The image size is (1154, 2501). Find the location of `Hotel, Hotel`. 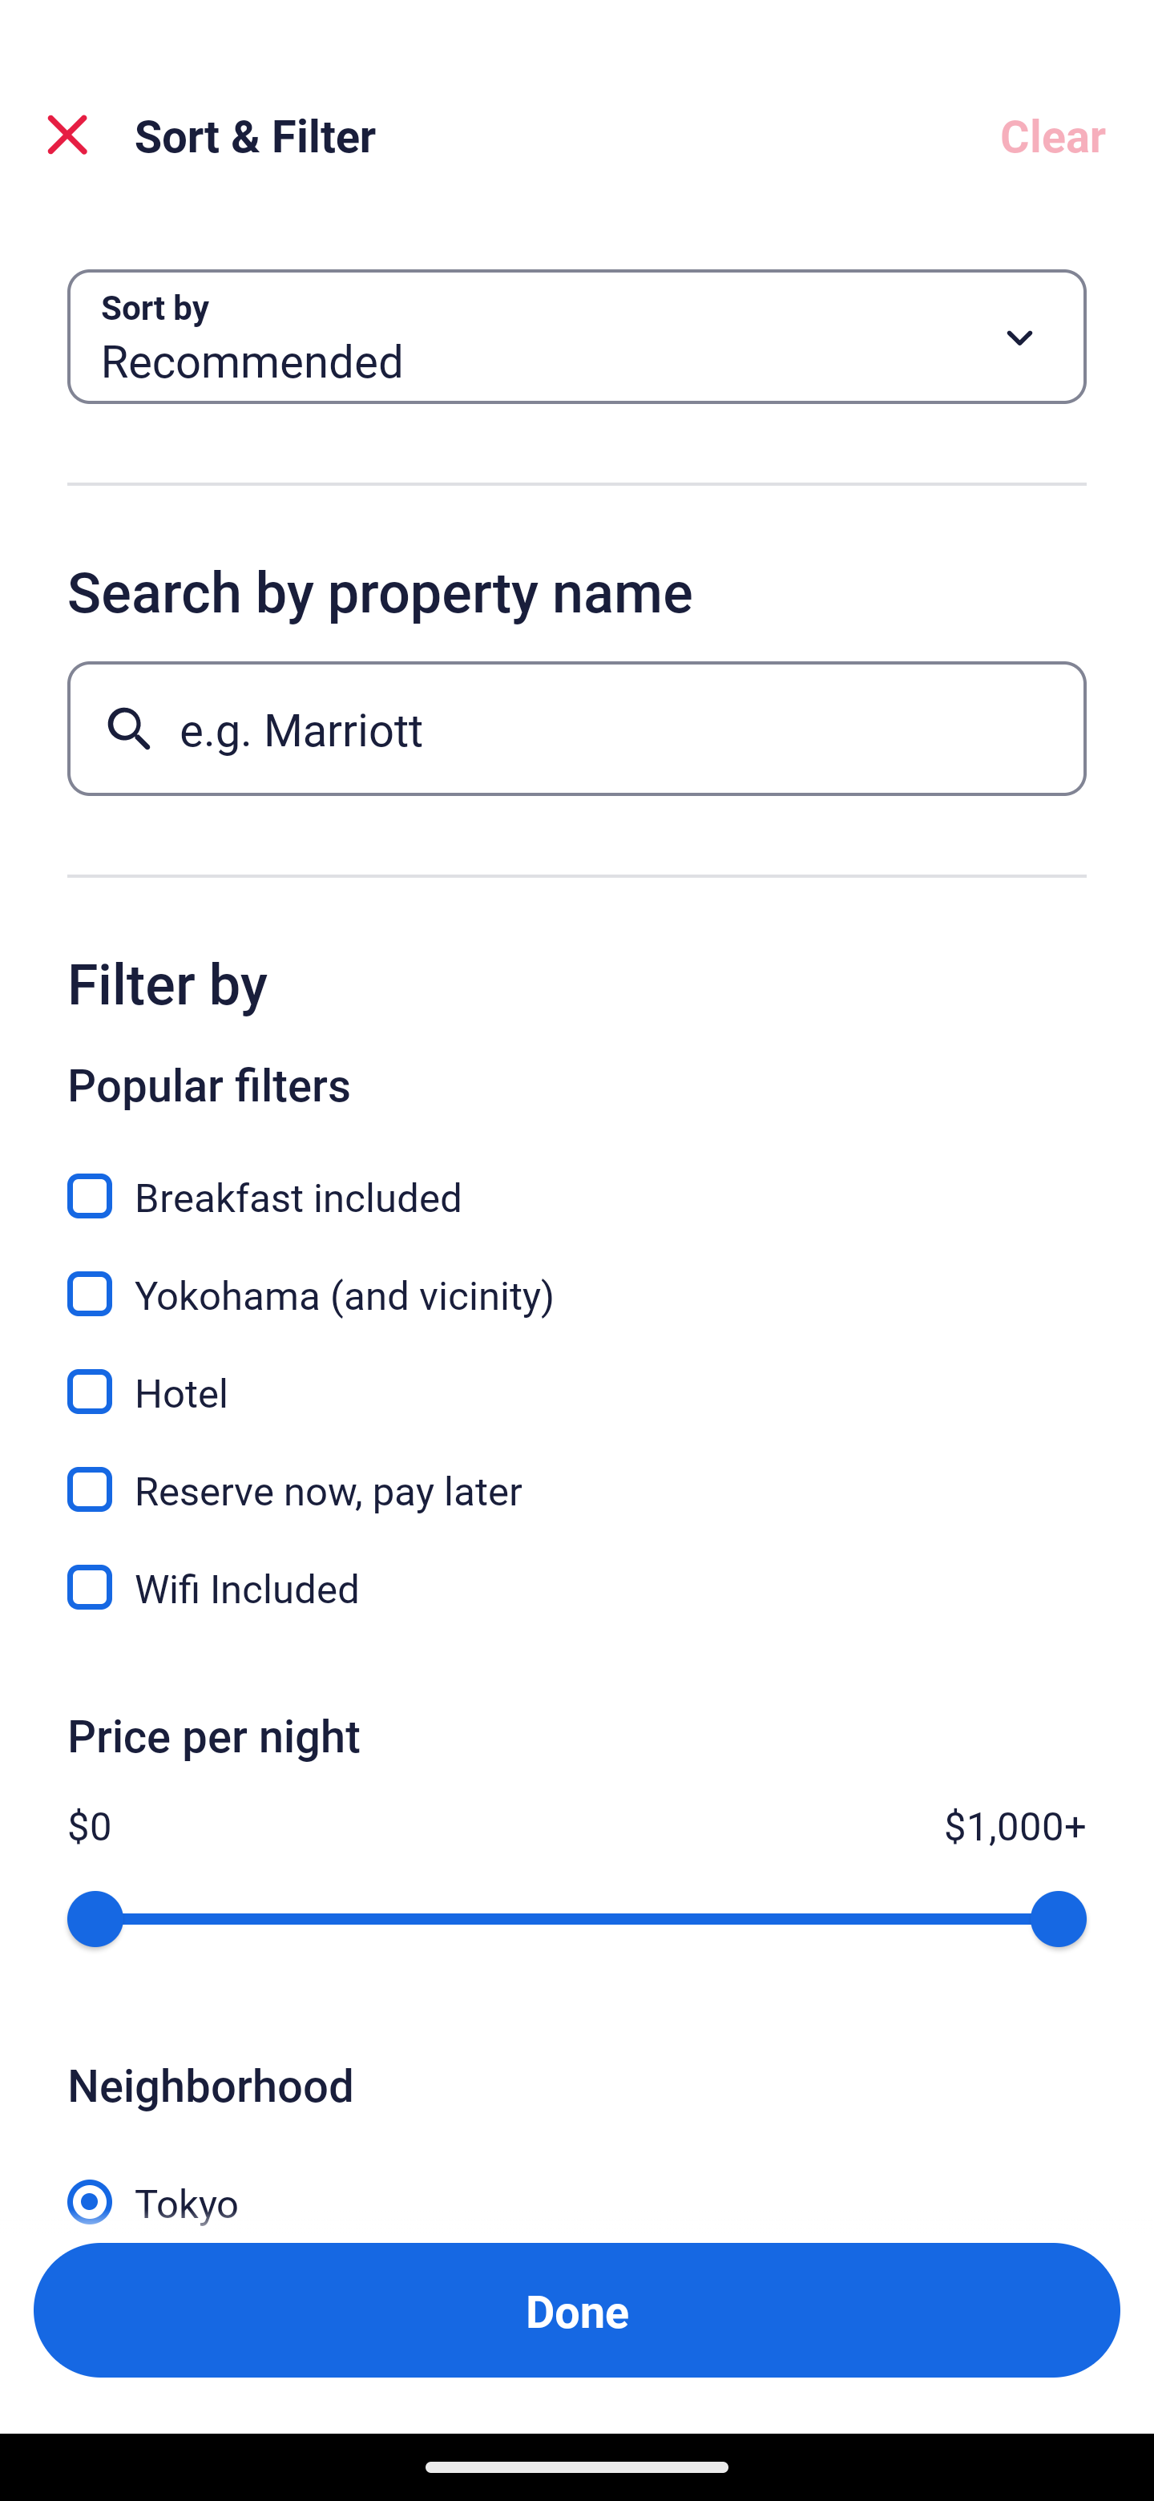

Hotel, Hotel is located at coordinates (577, 1374).